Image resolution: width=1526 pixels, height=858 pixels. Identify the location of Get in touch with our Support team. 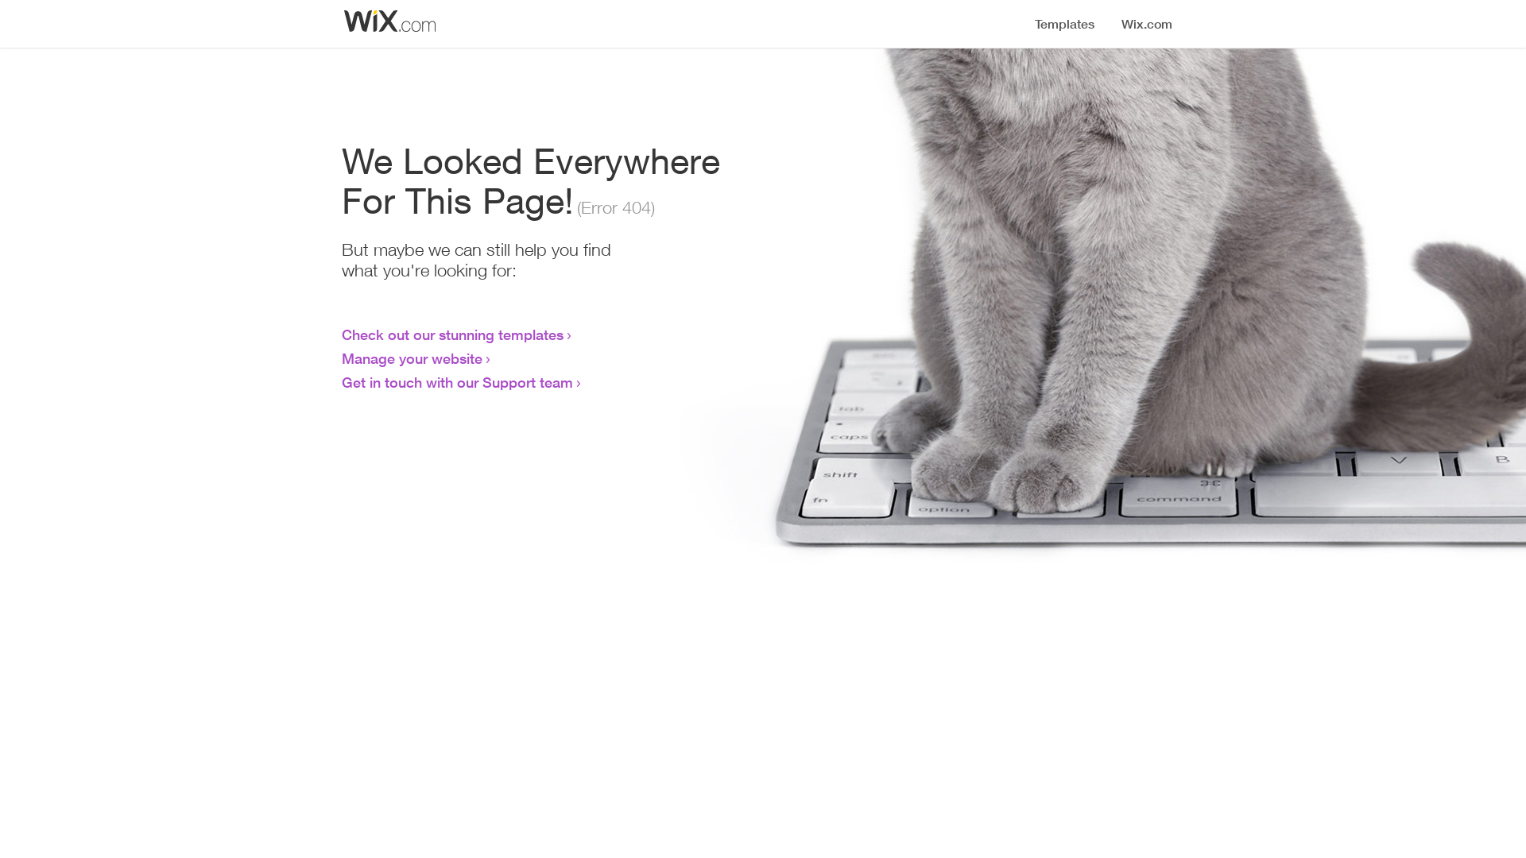
(458, 382).